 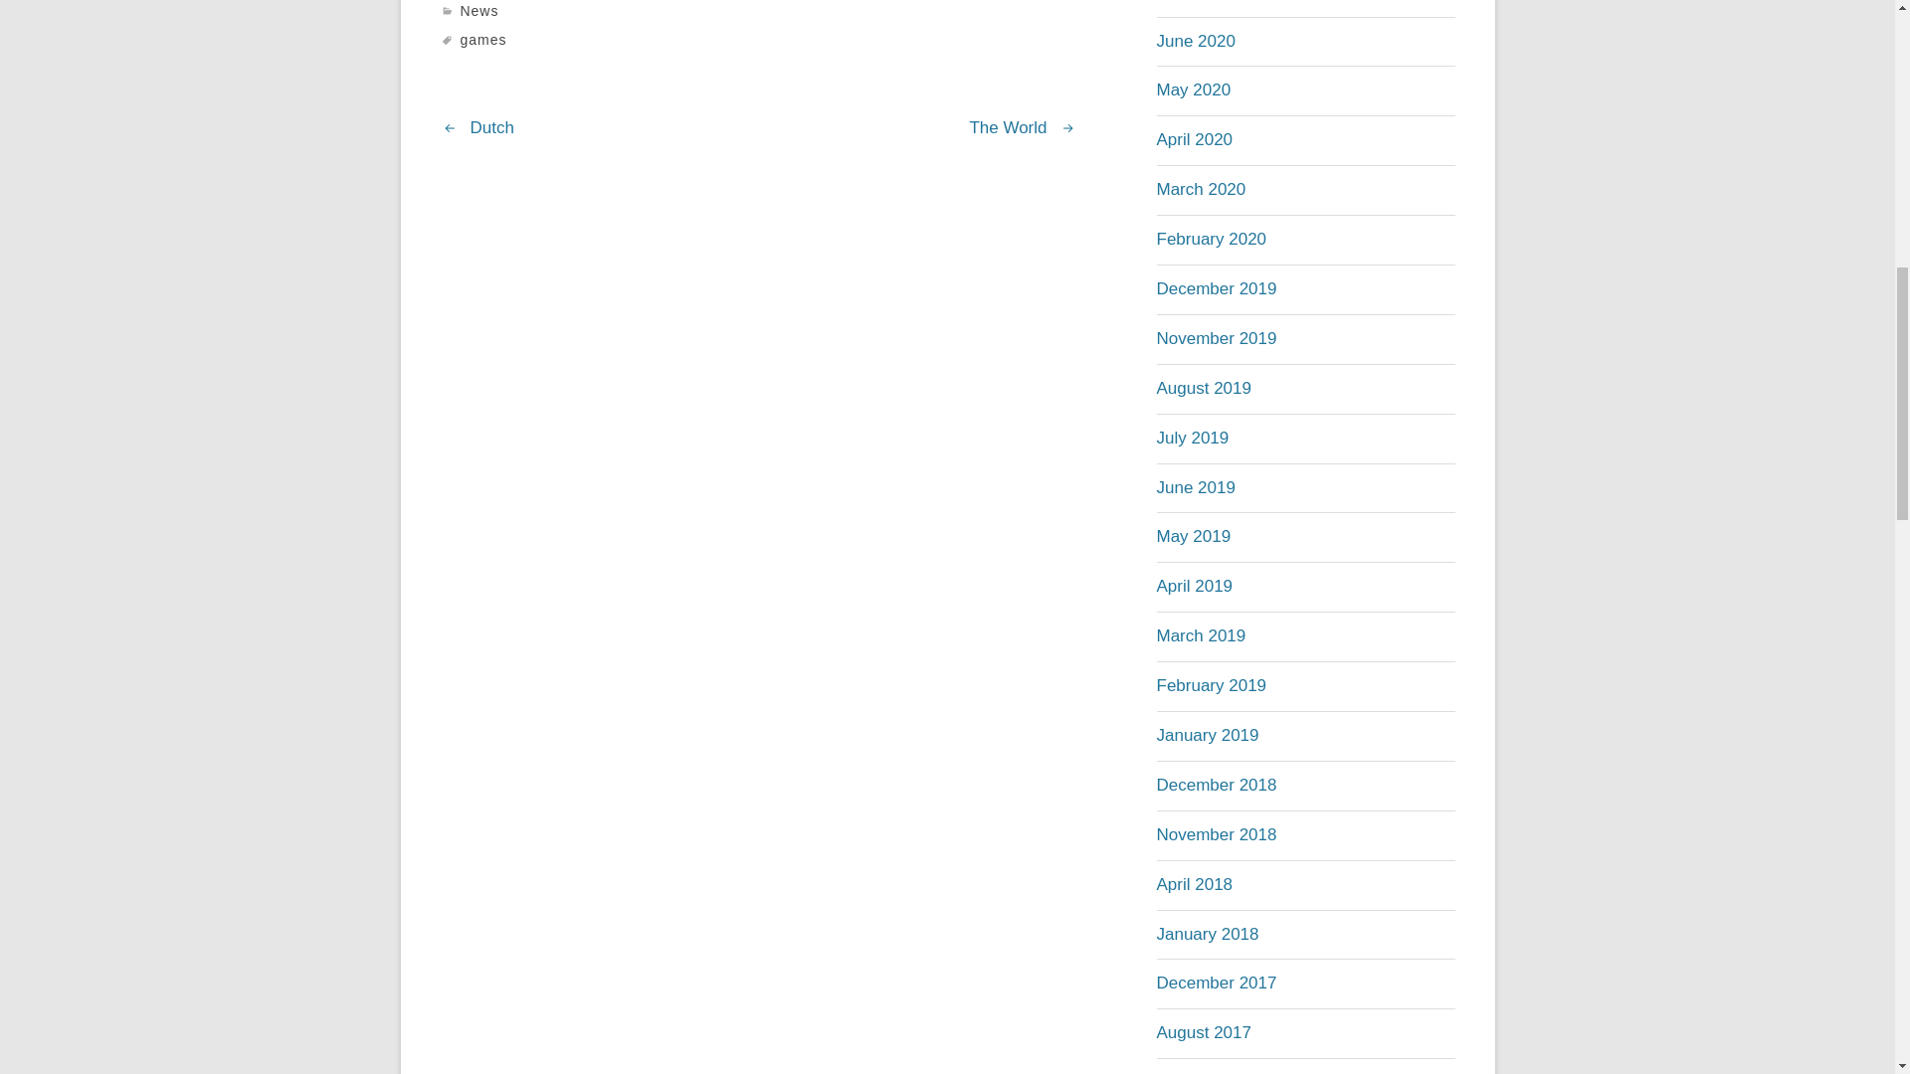 What do you see at coordinates (1200, 189) in the screenshot?
I see `March 2020` at bounding box center [1200, 189].